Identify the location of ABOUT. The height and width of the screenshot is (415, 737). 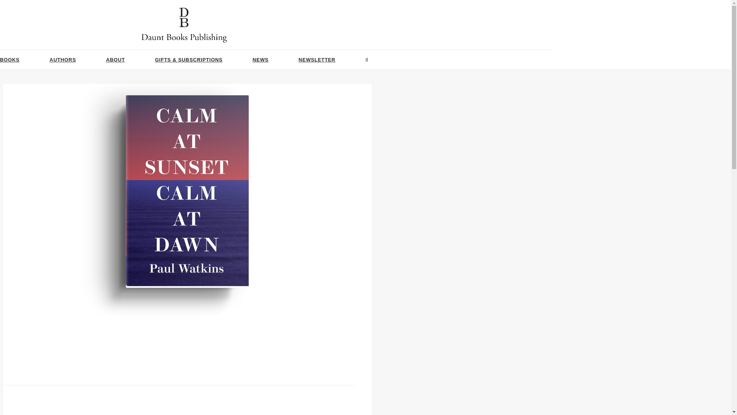
(116, 60).